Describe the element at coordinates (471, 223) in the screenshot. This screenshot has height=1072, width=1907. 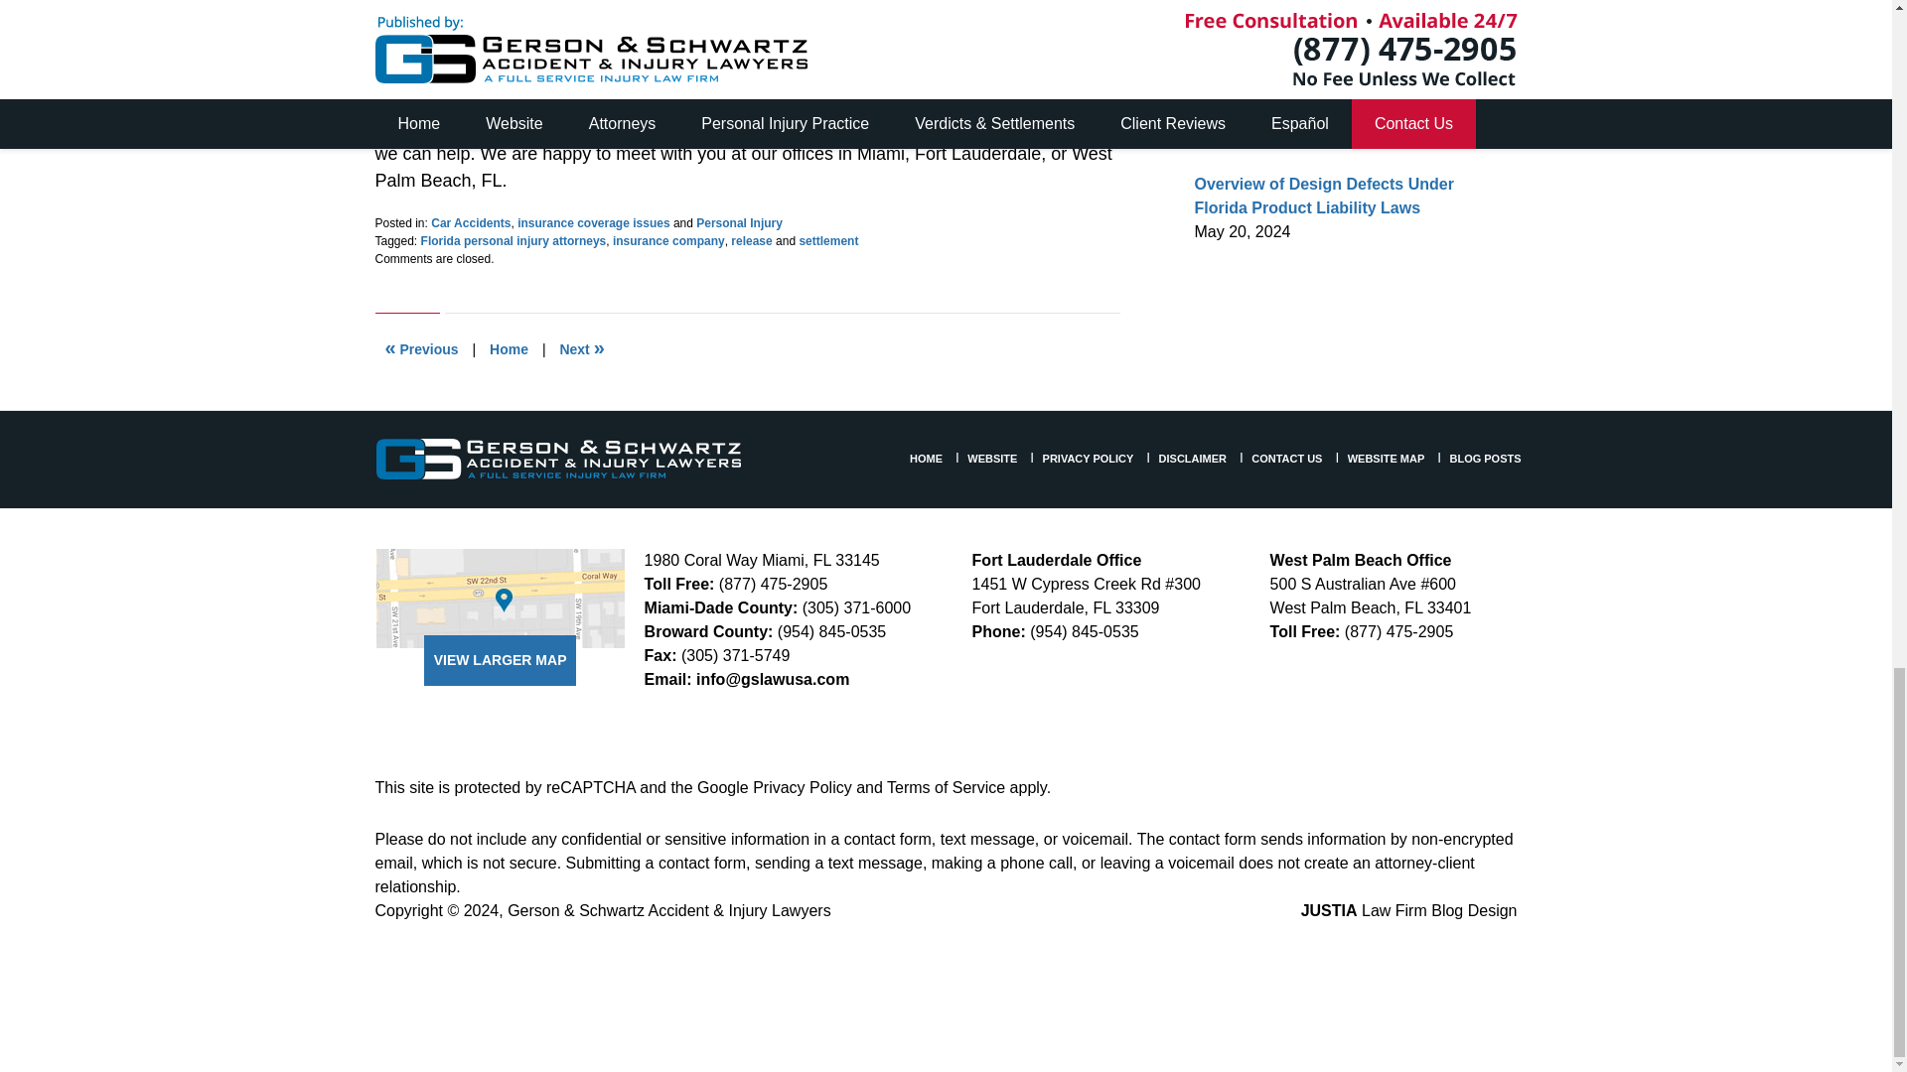
I see `Car Accidents` at that location.